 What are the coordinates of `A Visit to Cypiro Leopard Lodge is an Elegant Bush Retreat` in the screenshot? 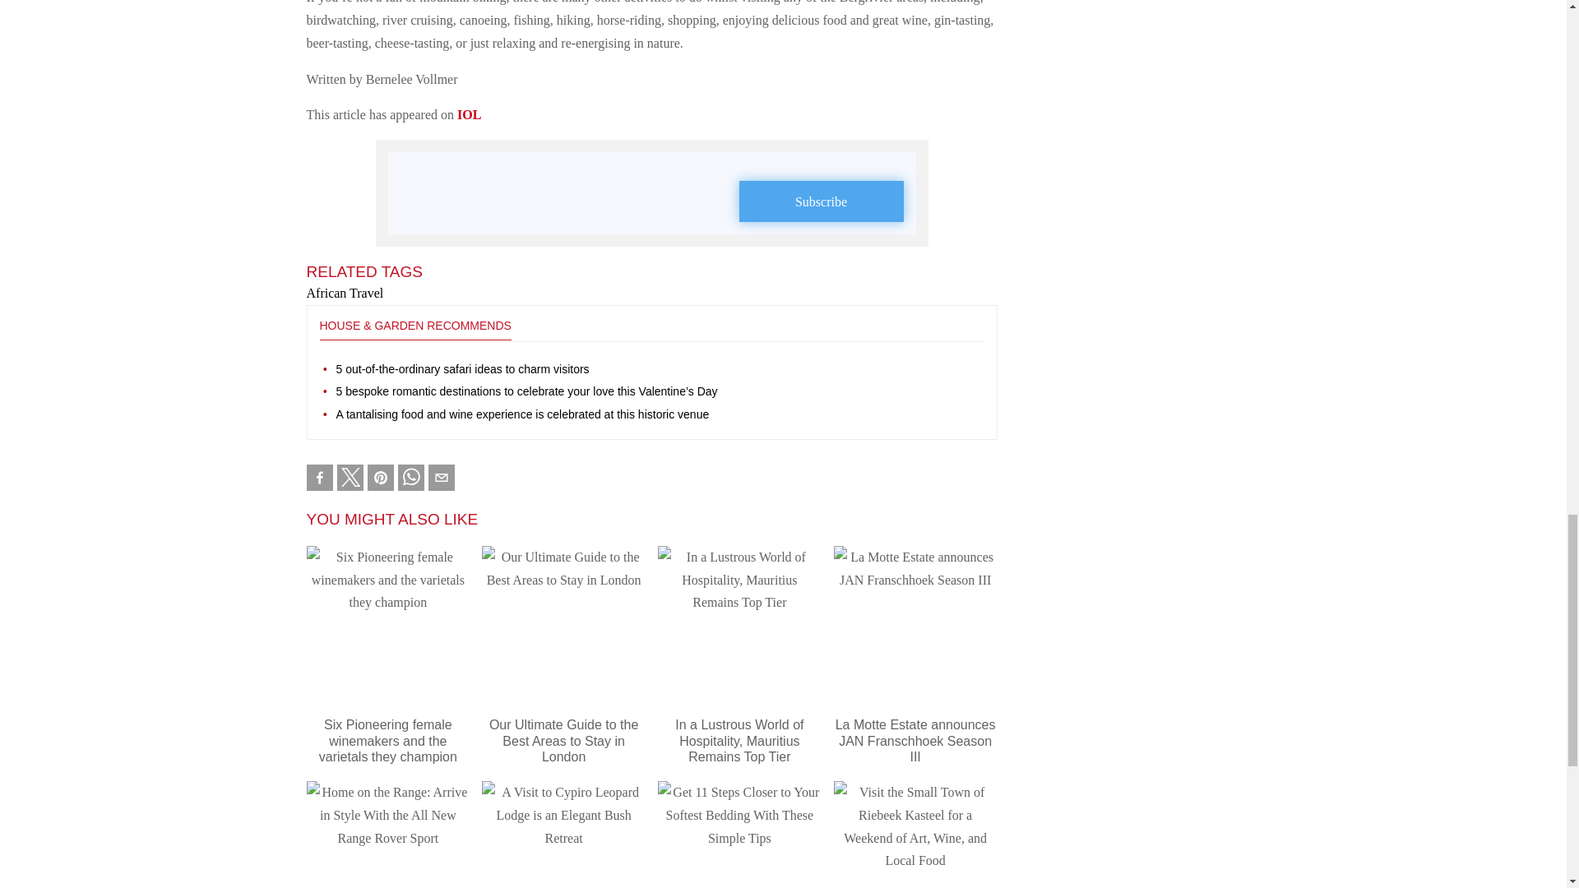 It's located at (563, 835).